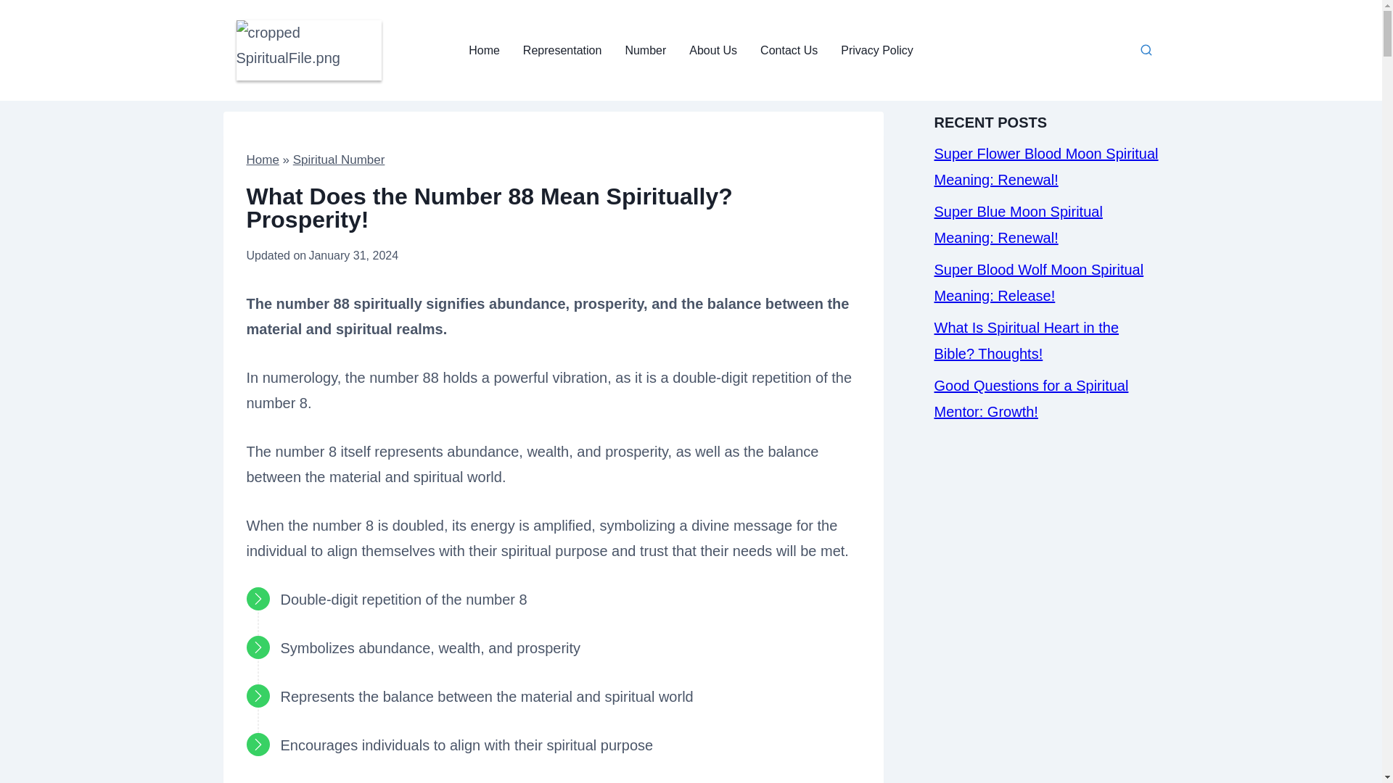 The image size is (1393, 783). Describe the element at coordinates (644, 50) in the screenshot. I see `Number` at that location.